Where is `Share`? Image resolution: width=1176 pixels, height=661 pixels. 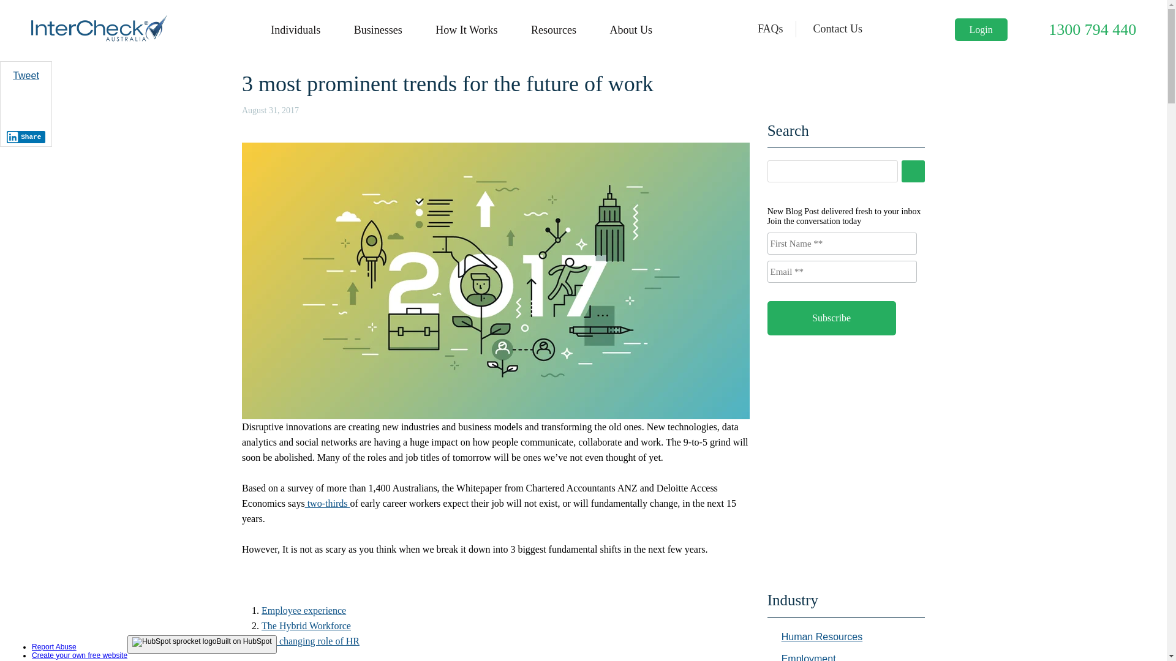
Share is located at coordinates (26, 137).